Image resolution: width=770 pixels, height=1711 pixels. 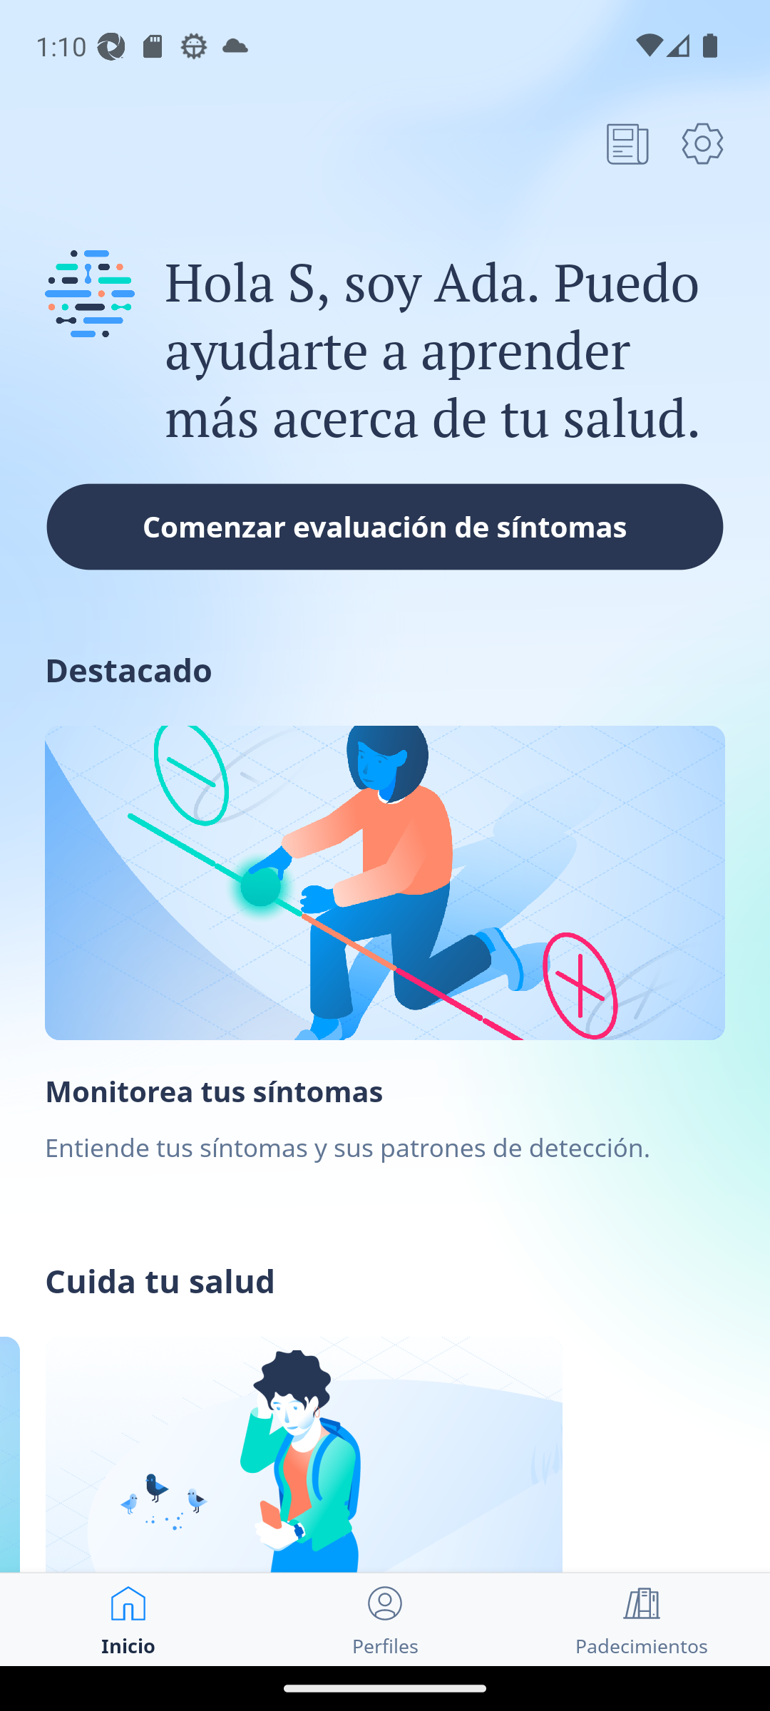 What do you see at coordinates (627, 143) in the screenshot?
I see `article icon , open articles` at bounding box center [627, 143].